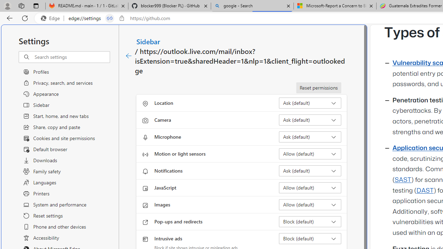 The height and width of the screenshot is (249, 443). I want to click on Sidebar, so click(148, 41).